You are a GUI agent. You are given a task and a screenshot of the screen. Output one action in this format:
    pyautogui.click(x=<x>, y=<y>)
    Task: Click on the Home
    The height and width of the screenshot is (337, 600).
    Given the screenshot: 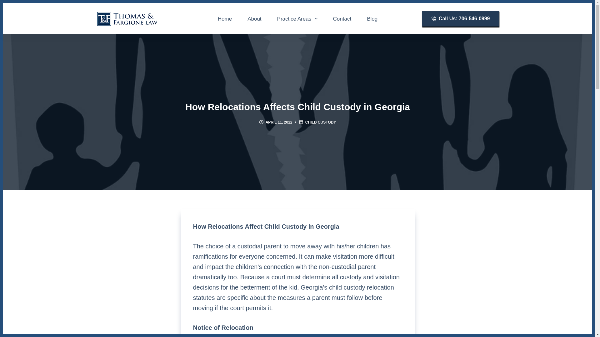 What is the action you would take?
    pyautogui.click(x=225, y=19)
    